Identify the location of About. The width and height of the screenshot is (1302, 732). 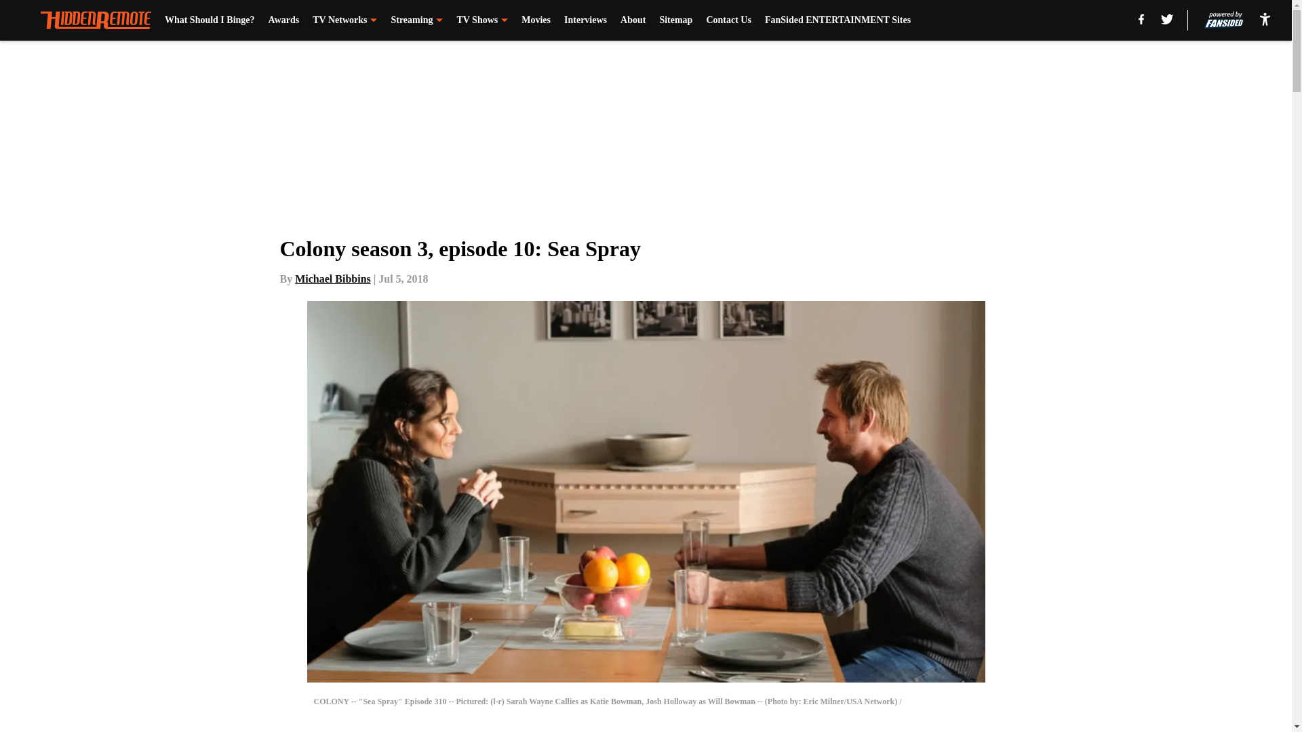
(633, 20).